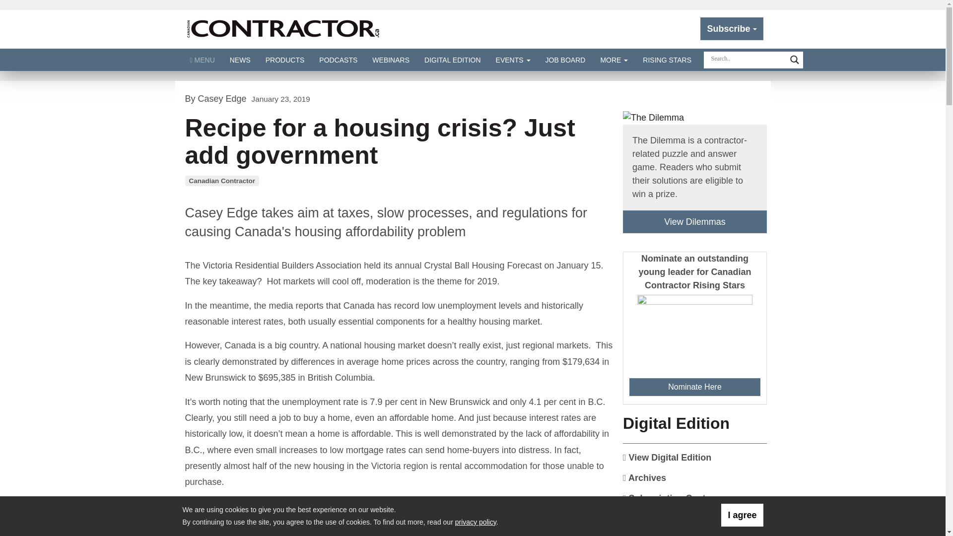 The image size is (953, 536). I want to click on Subscribe, so click(732, 29).